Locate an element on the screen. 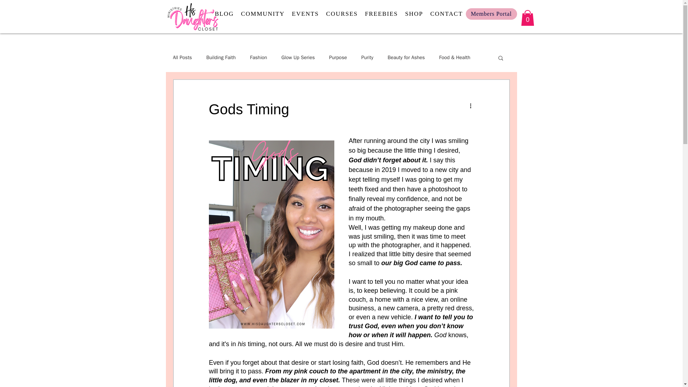  SHOP is located at coordinates (305, 14).